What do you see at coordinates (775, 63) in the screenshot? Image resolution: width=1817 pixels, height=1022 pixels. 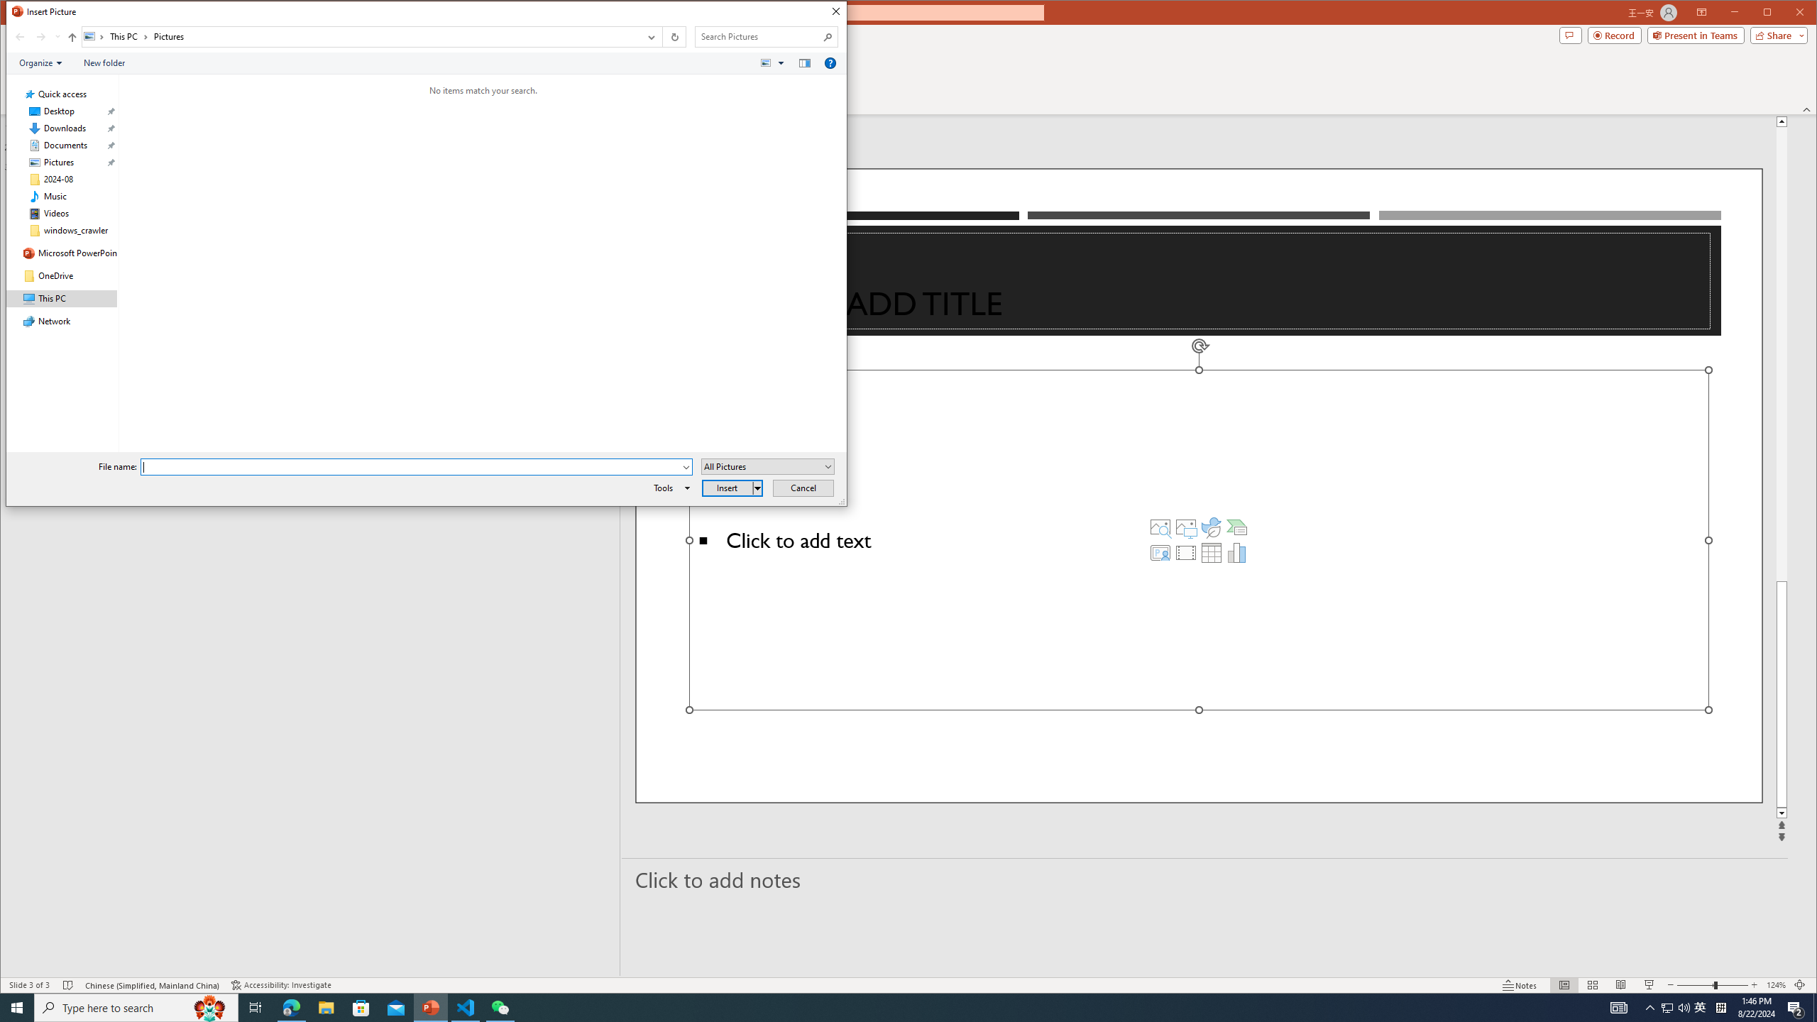 I see `Views` at bounding box center [775, 63].